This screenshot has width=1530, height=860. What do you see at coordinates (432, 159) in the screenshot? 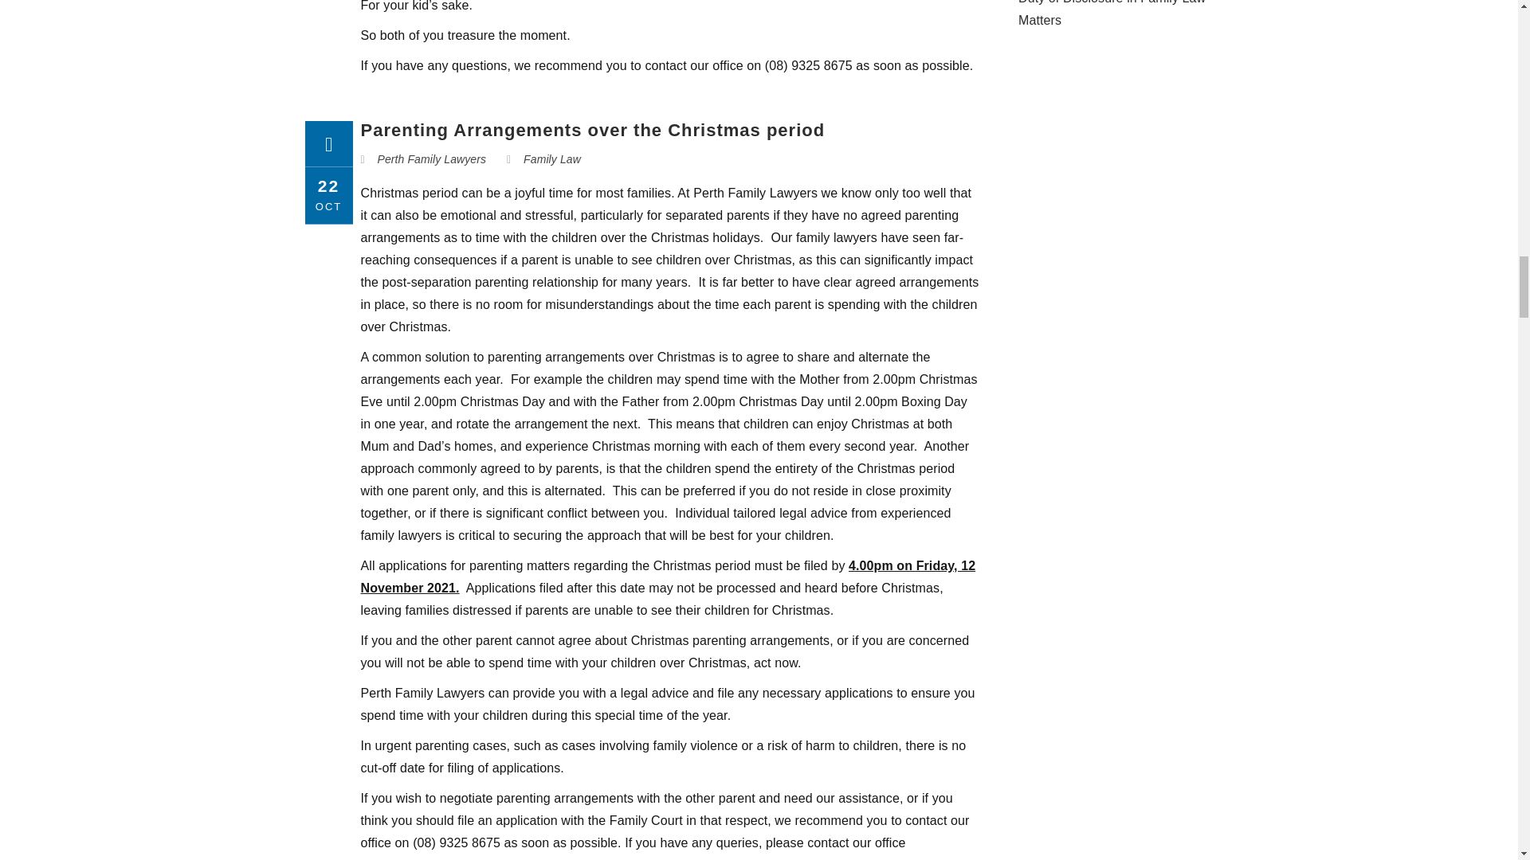
I see `View all posts by Perth Family Lawyers` at bounding box center [432, 159].